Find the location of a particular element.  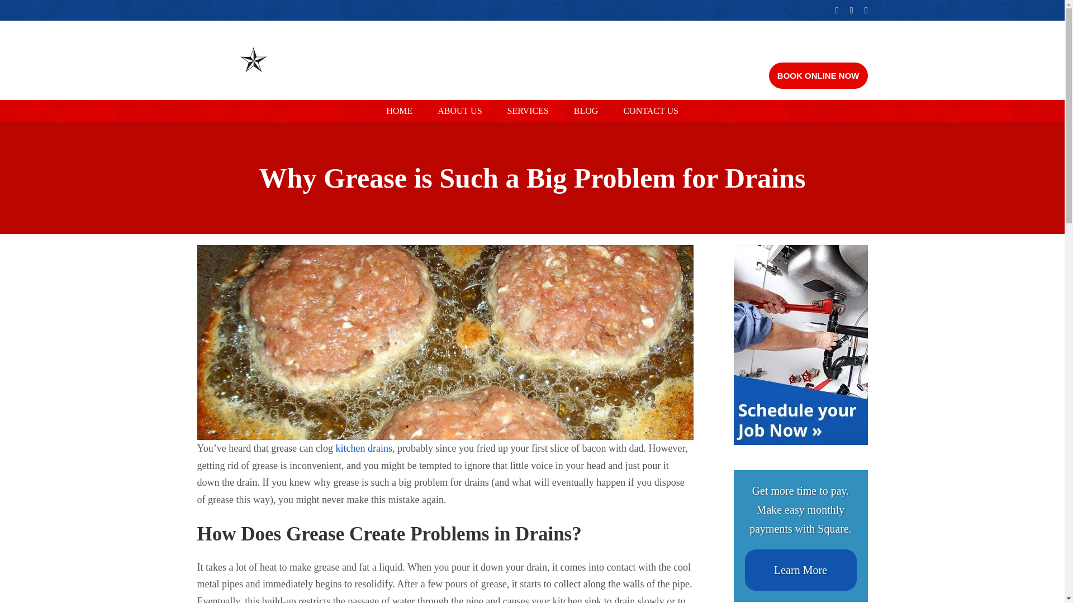

SERVICES is located at coordinates (528, 111).